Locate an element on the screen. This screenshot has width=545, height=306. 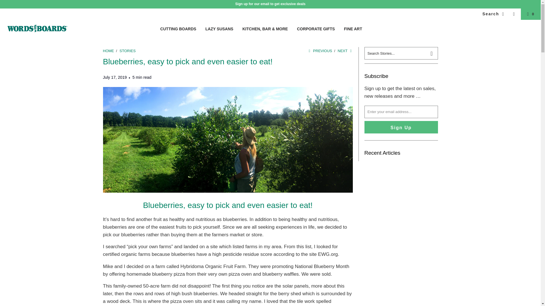
CUTTING BOARDS is located at coordinates (178, 29).